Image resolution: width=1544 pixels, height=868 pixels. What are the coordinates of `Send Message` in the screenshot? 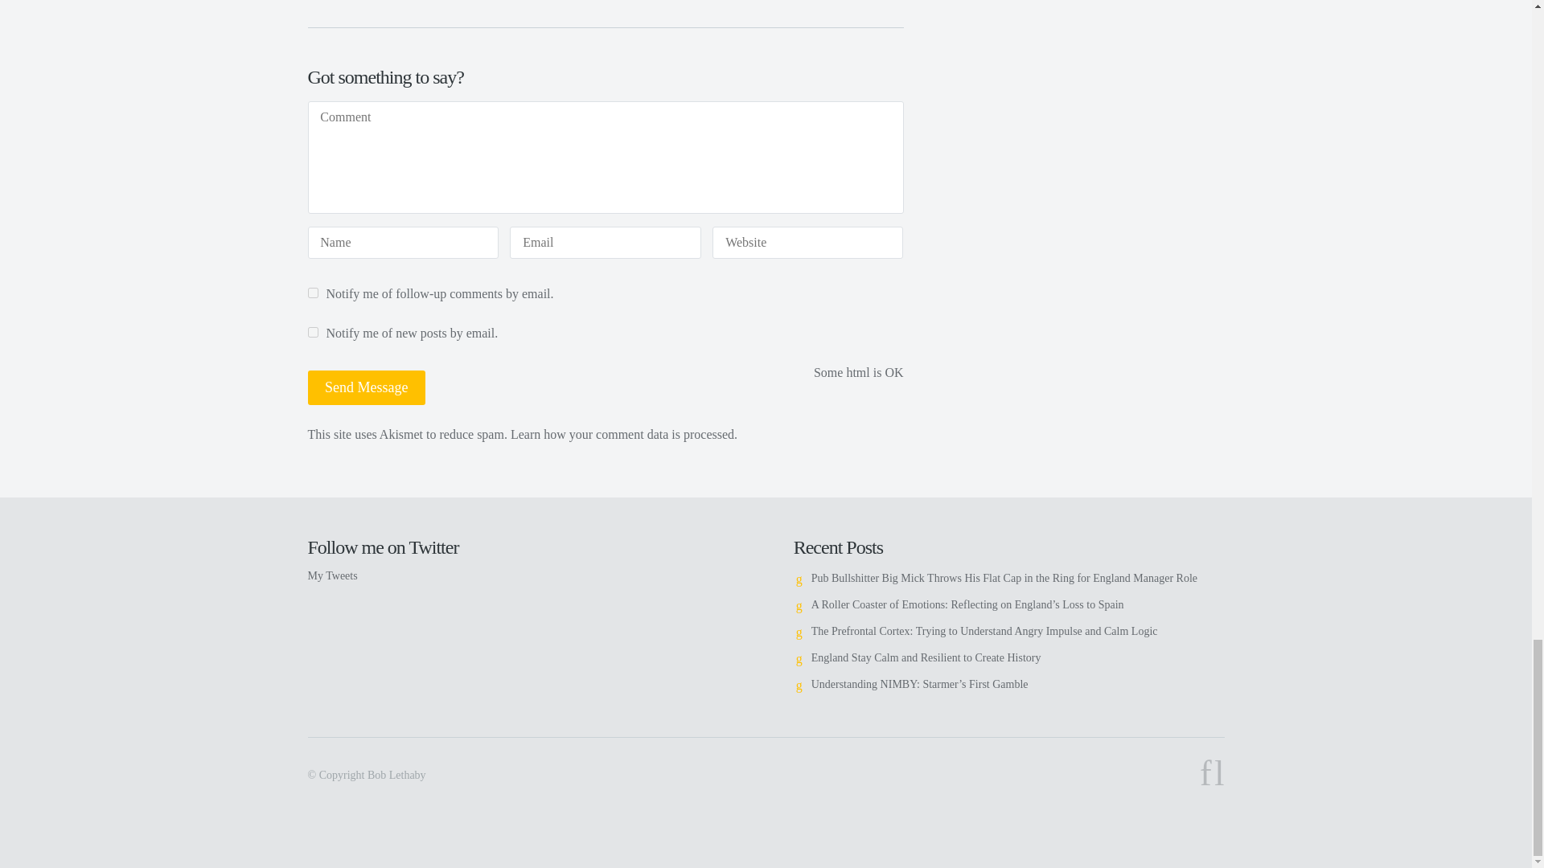 It's located at (367, 387).